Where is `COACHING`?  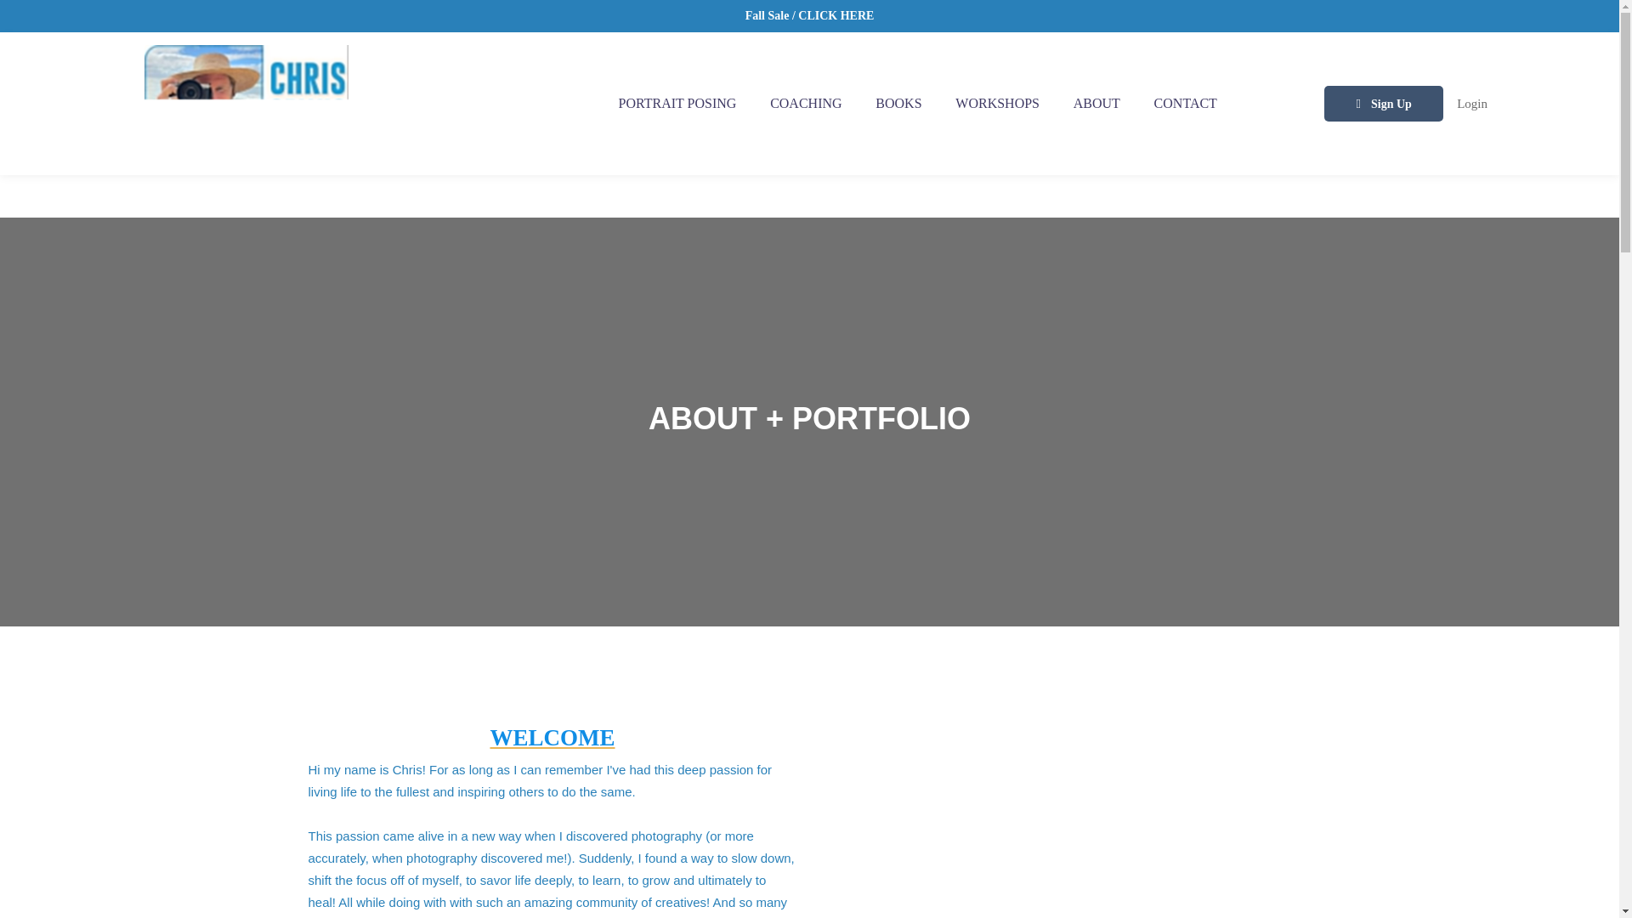 COACHING is located at coordinates (806, 104).